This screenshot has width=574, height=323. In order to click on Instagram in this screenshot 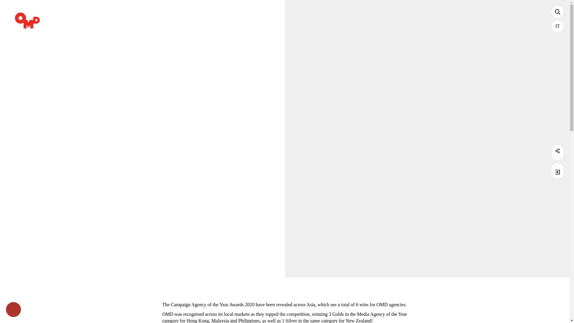, I will do `click(558, 154)`.